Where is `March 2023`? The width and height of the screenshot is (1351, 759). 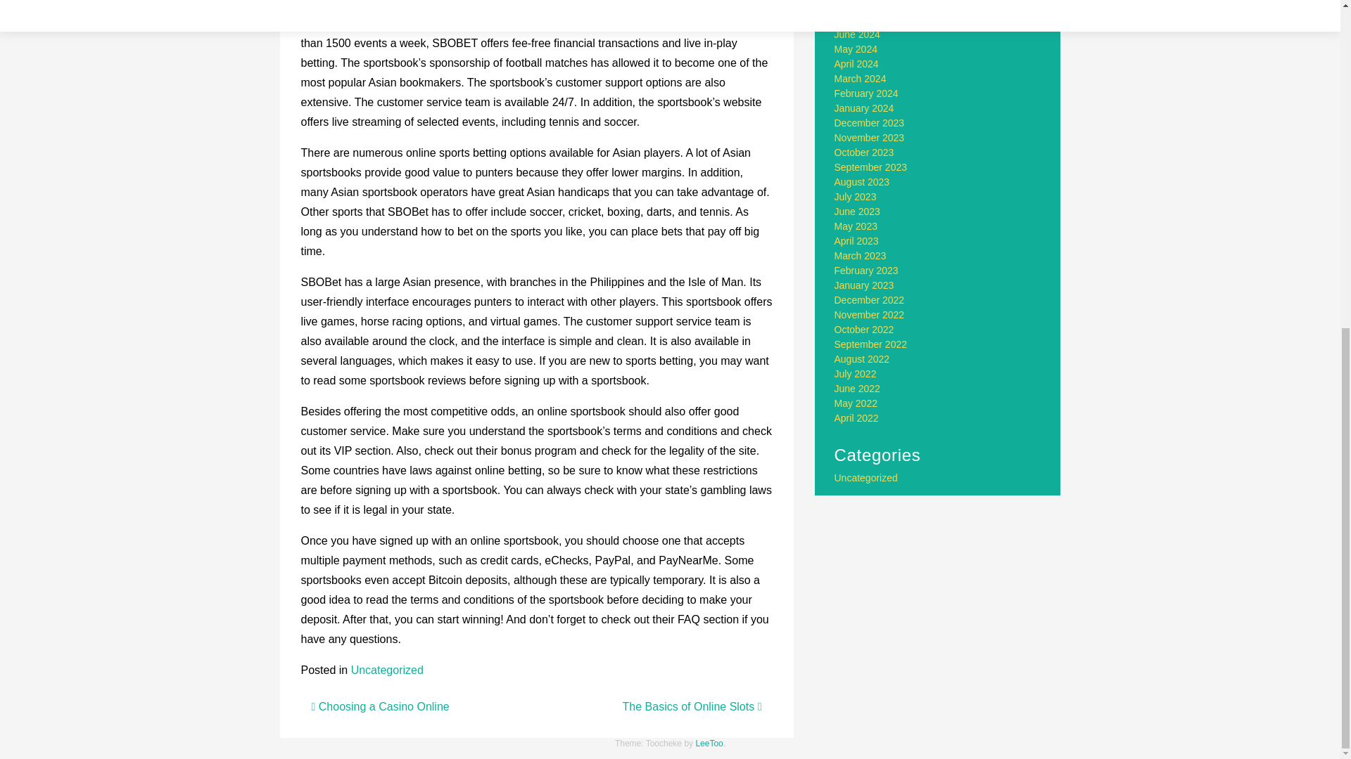 March 2023 is located at coordinates (860, 256).